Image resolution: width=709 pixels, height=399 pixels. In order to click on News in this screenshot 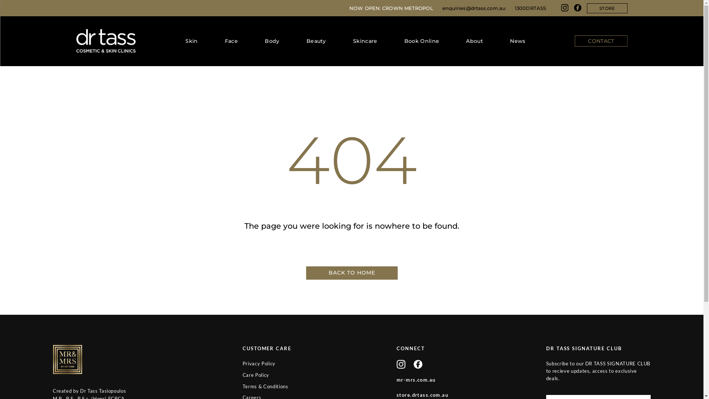, I will do `click(518, 41)`.